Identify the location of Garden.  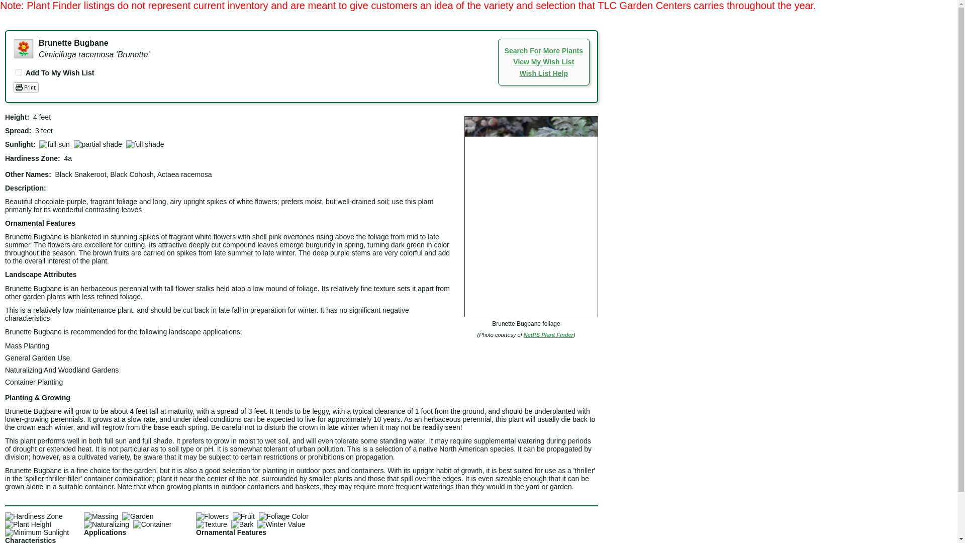
(138, 516).